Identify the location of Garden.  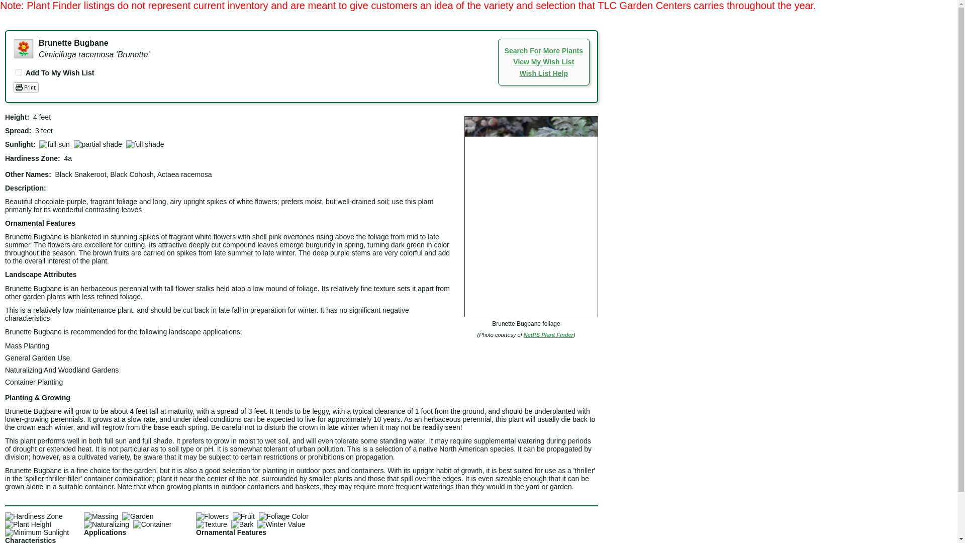
(138, 516).